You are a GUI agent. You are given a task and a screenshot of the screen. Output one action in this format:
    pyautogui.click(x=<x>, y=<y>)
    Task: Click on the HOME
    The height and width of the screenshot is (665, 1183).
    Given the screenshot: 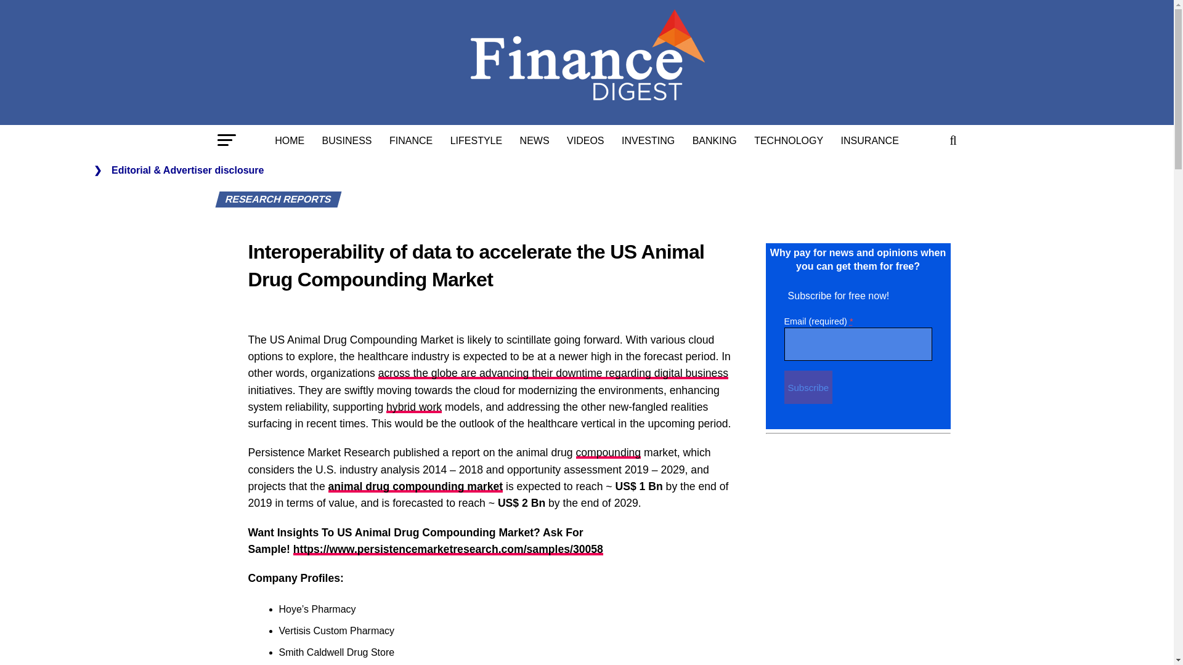 What is the action you would take?
    pyautogui.click(x=290, y=140)
    